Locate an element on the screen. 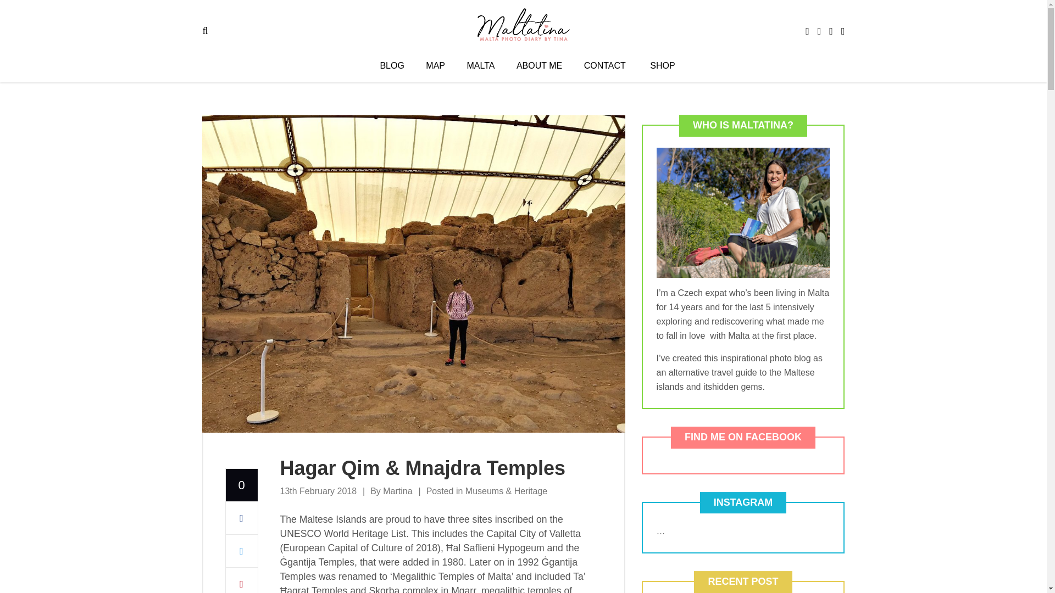 The width and height of the screenshot is (1055, 593). Search is located at coordinates (16, 16).